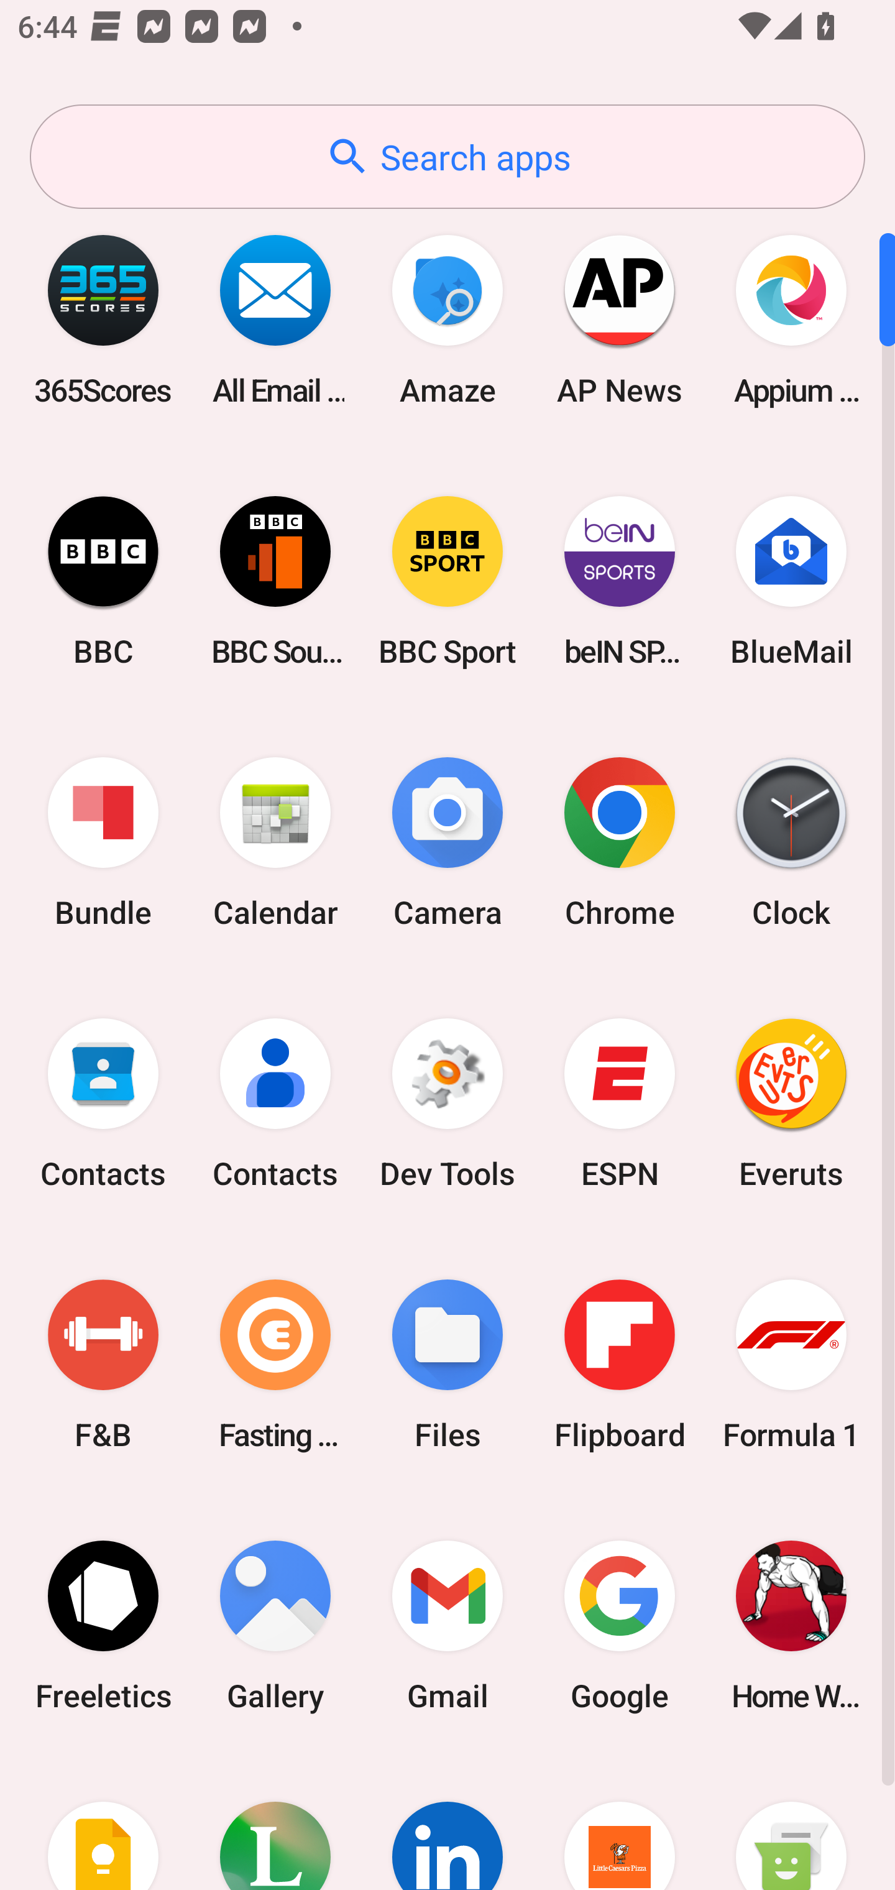  What do you see at coordinates (619, 1625) in the screenshot?
I see `Google` at bounding box center [619, 1625].